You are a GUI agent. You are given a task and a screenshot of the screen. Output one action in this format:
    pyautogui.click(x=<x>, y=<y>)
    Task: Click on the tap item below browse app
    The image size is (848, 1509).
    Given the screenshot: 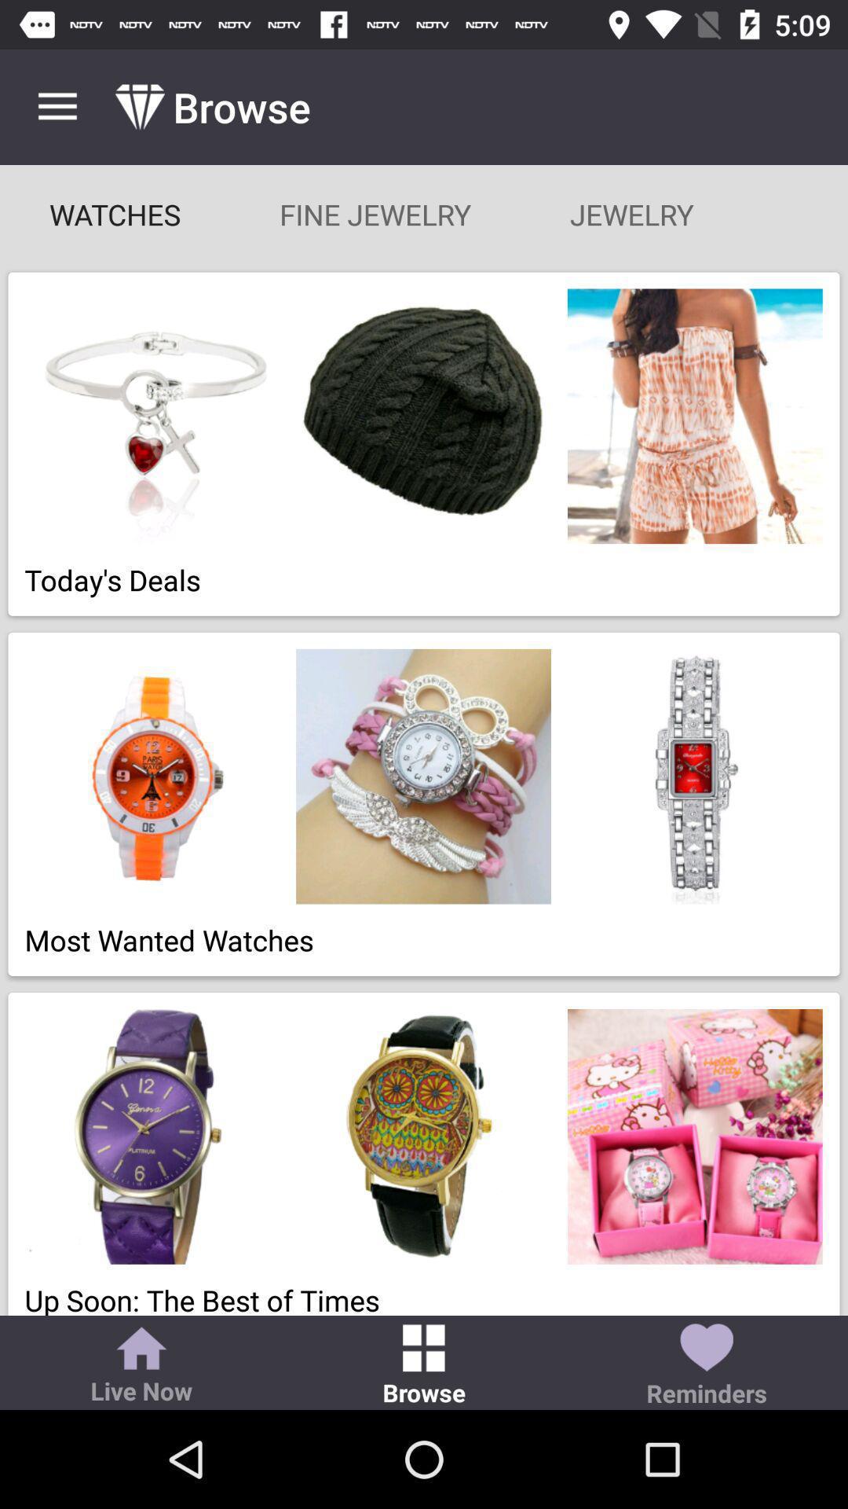 What is the action you would take?
    pyautogui.click(x=375, y=214)
    